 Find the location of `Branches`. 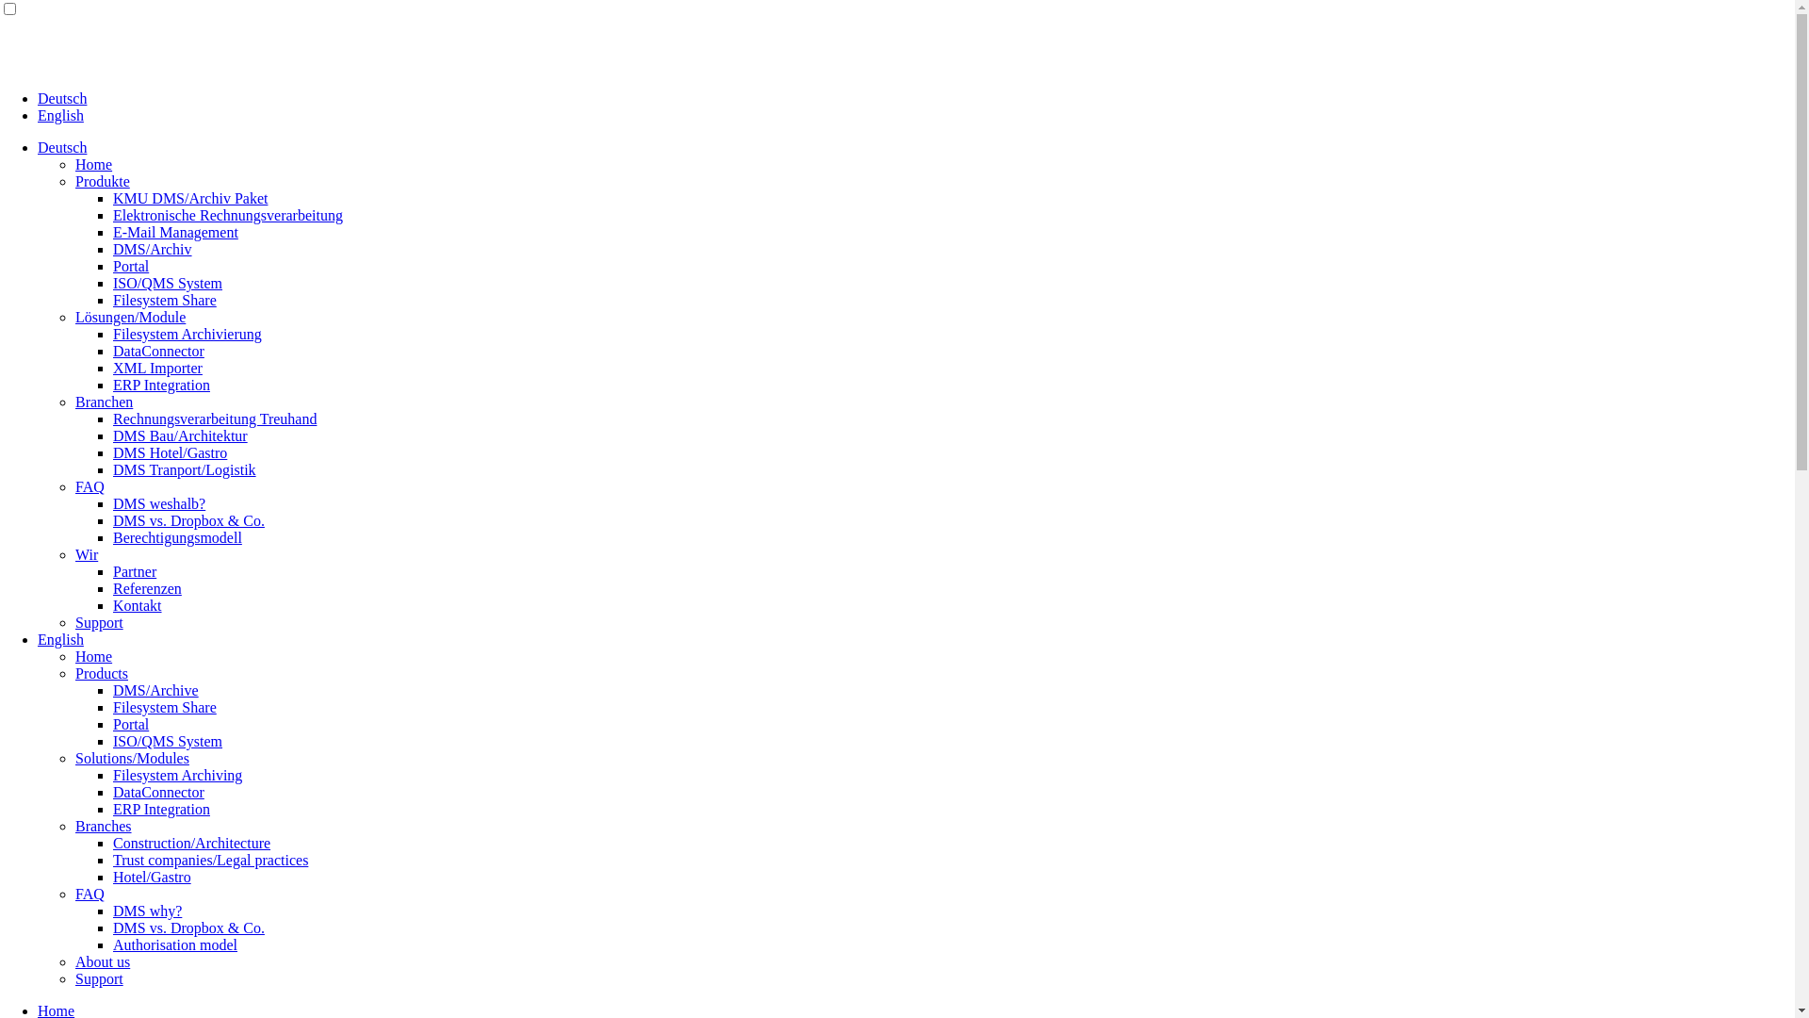

Branches is located at coordinates (104, 826).